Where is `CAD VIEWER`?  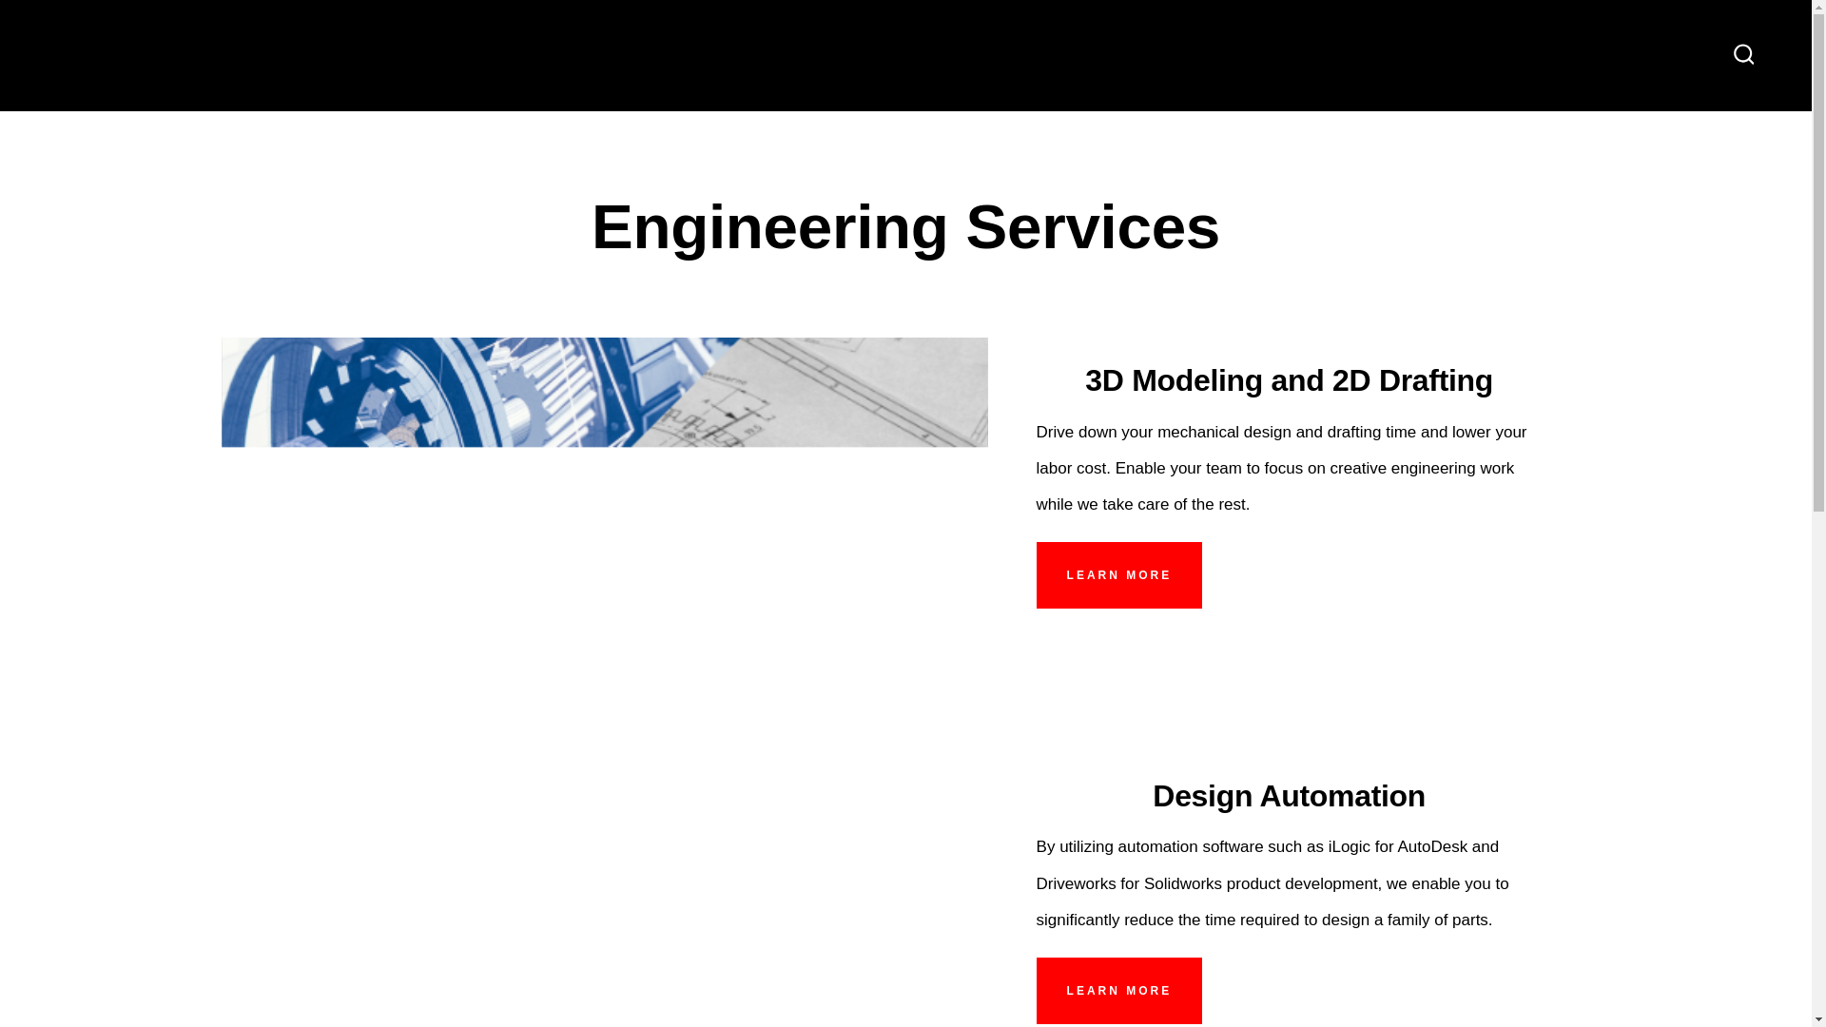
CAD VIEWER is located at coordinates (1541, 42).